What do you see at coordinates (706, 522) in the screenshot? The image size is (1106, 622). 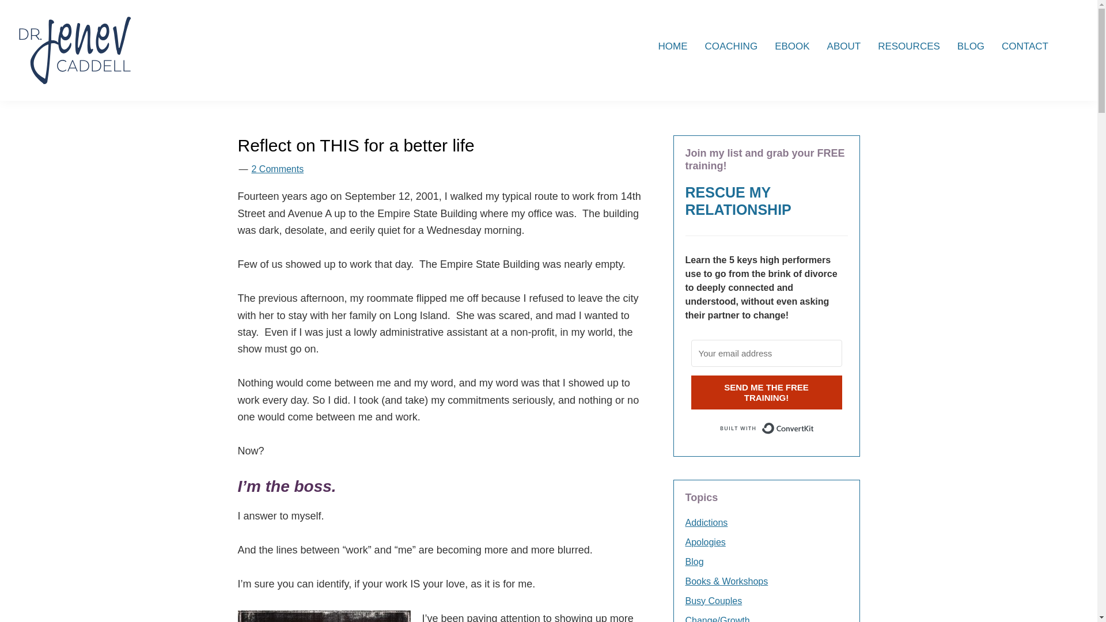 I see `Addictions` at bounding box center [706, 522].